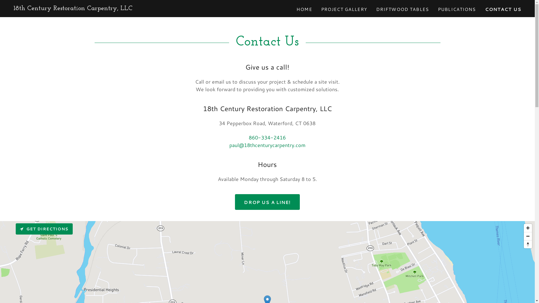 This screenshot has width=539, height=303. I want to click on PUBLICATIONS, so click(457, 9).